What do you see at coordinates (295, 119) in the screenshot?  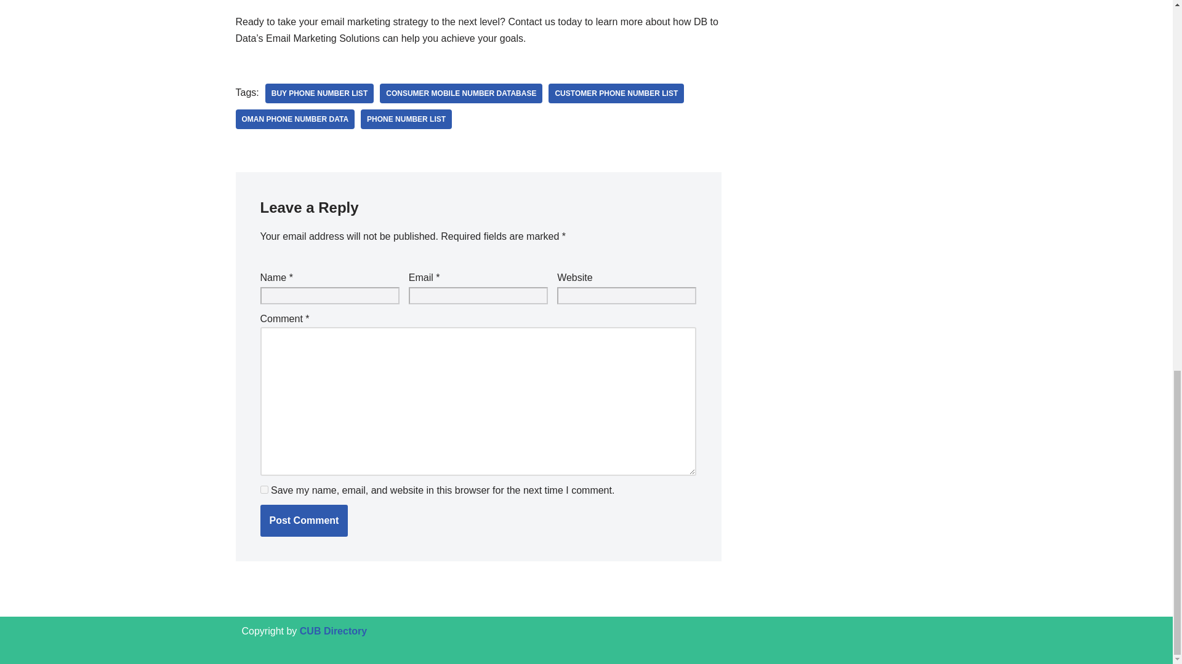 I see `OMAN PHONE NUMBER DATA` at bounding box center [295, 119].